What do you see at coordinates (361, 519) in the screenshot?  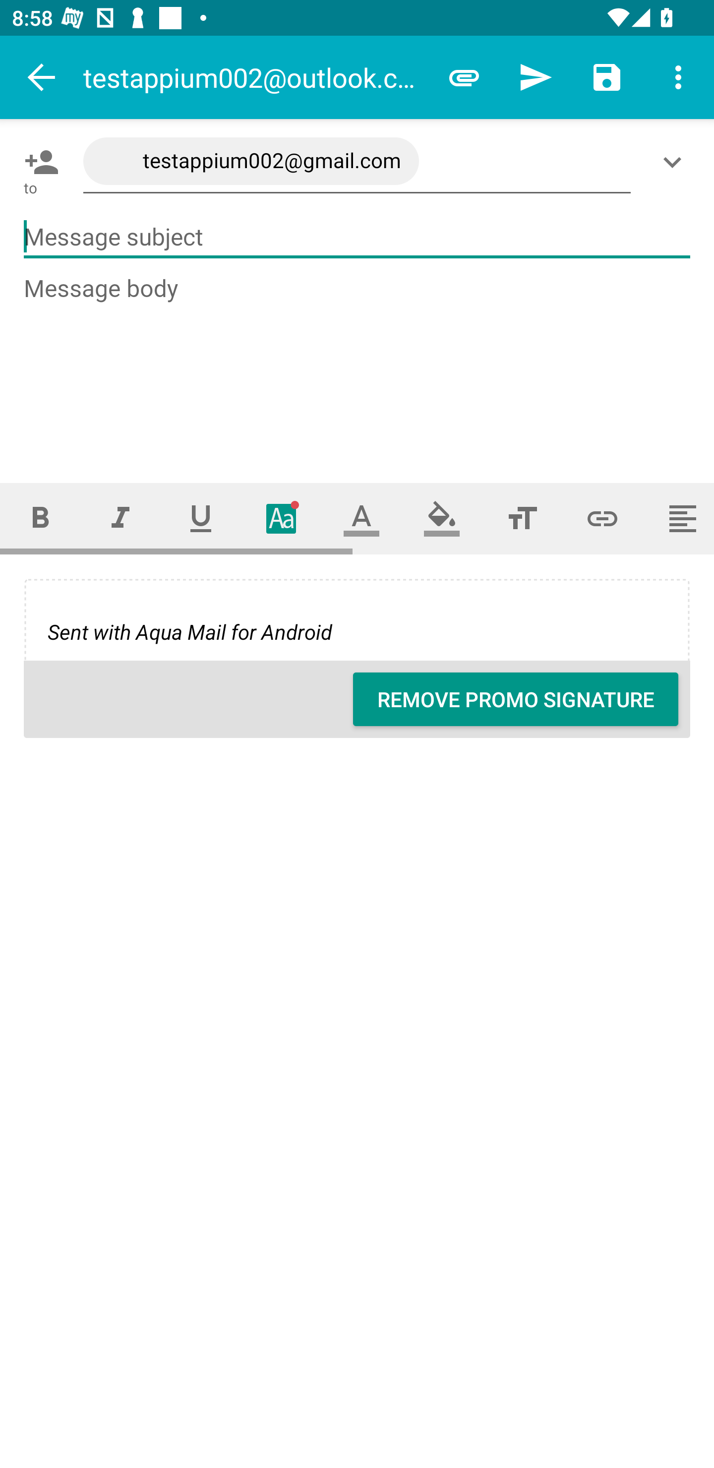 I see `Text color` at bounding box center [361, 519].